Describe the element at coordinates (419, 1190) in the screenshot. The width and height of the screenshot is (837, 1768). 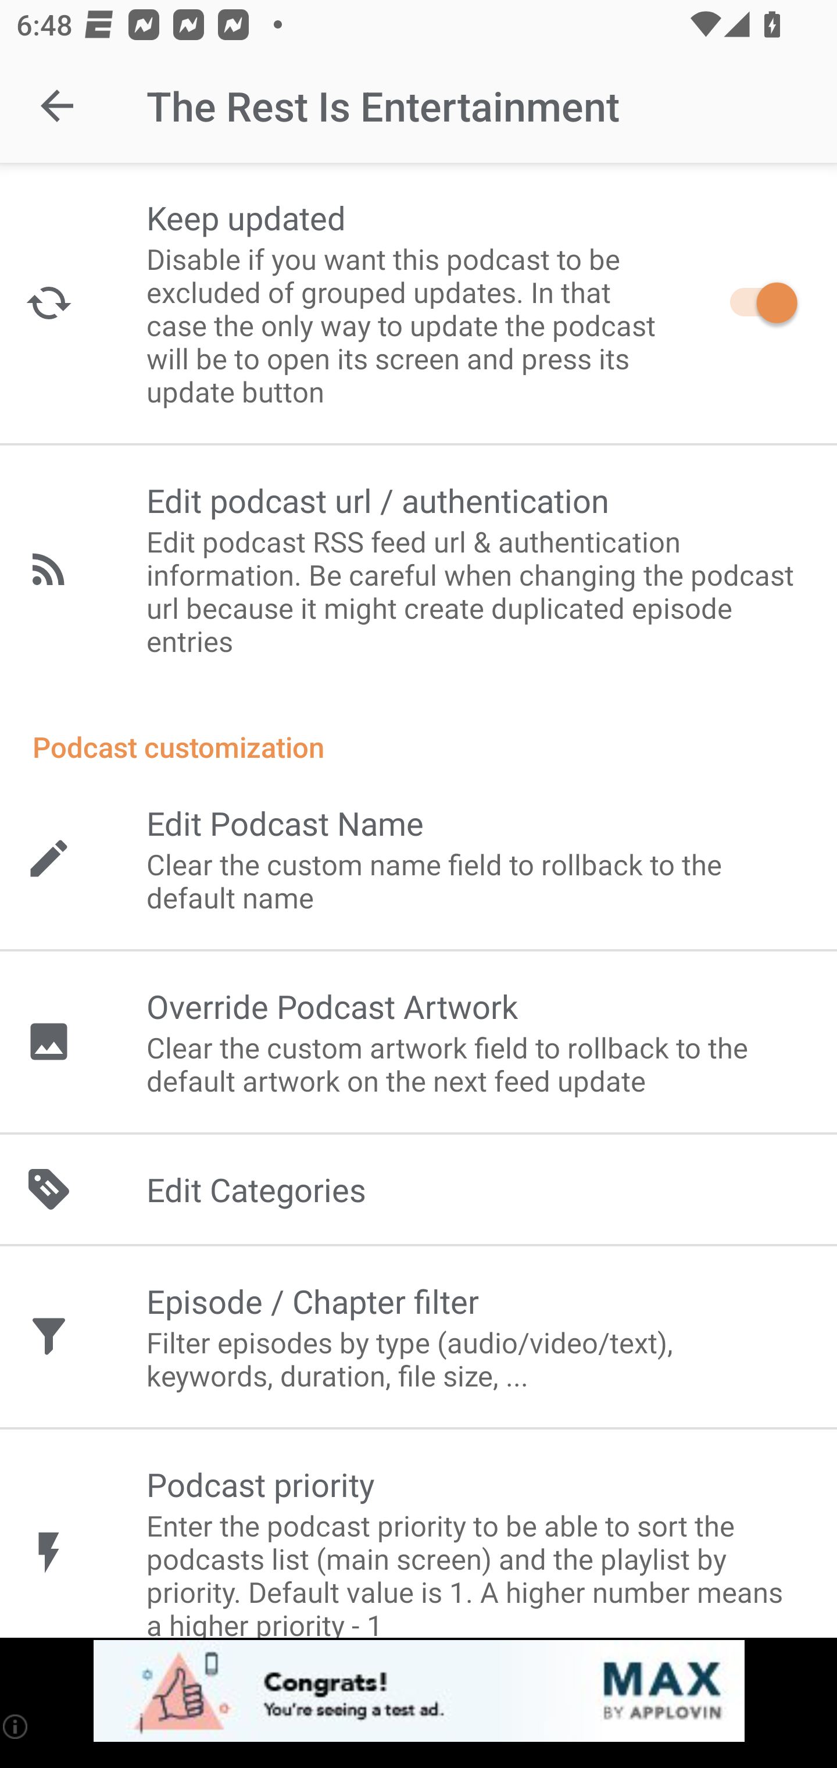
I see `Edit Categories` at that location.